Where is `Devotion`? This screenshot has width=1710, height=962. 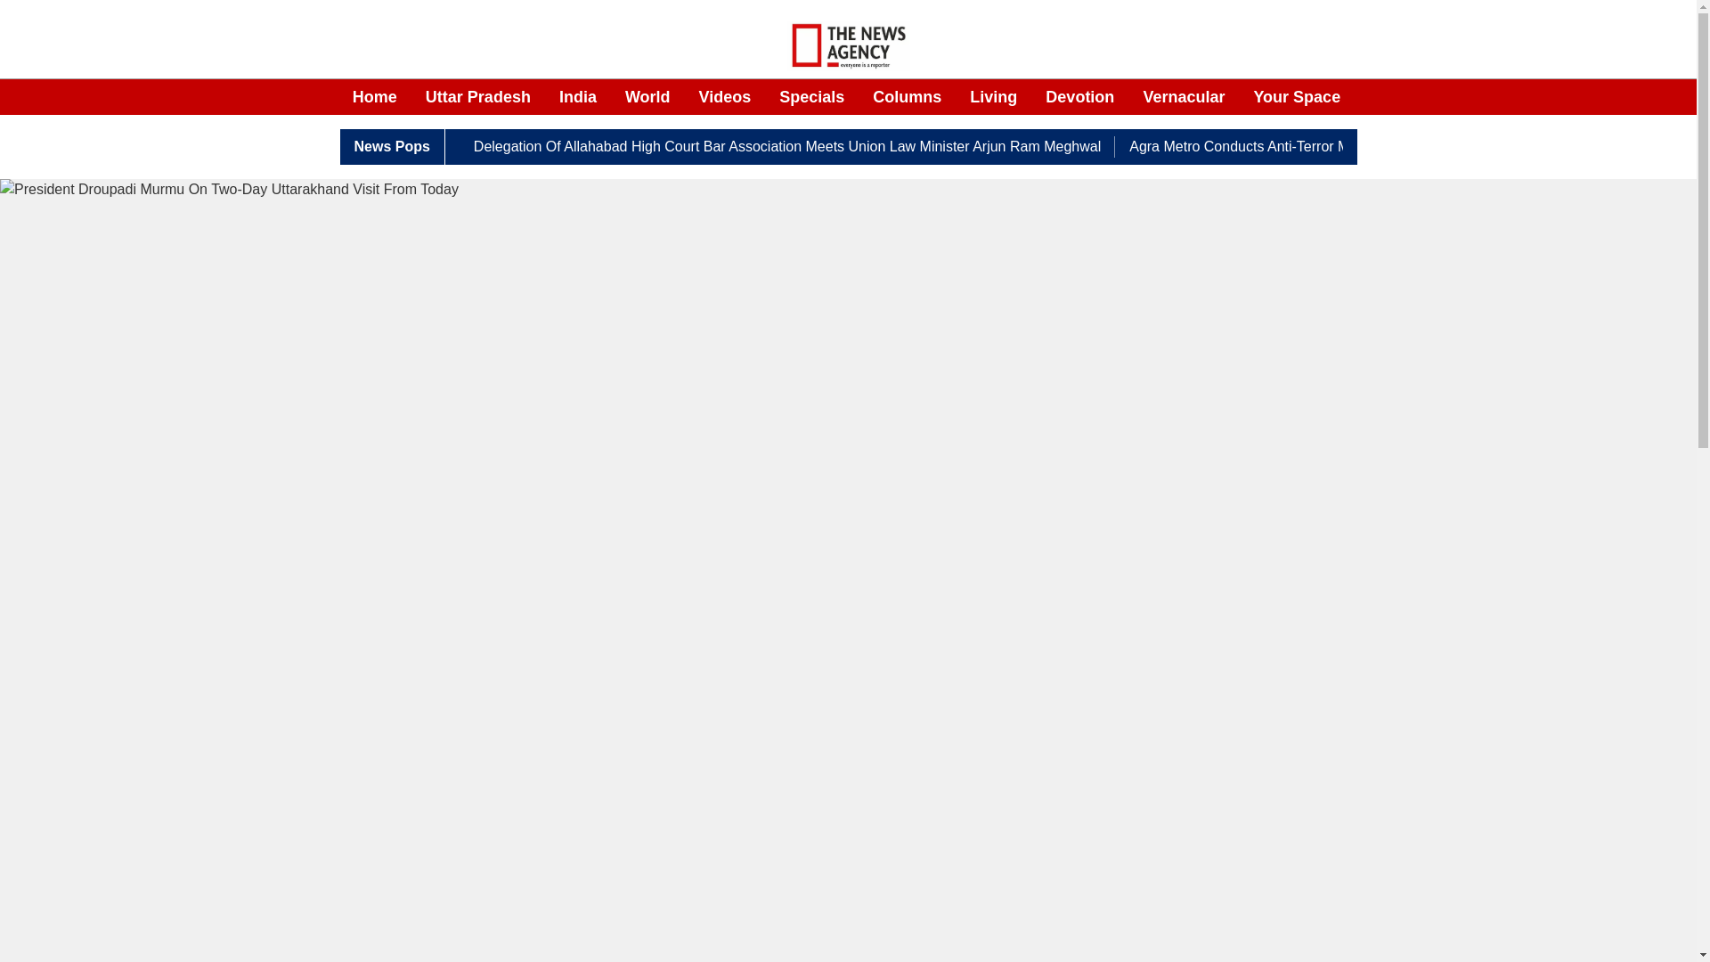 Devotion is located at coordinates (1079, 98).